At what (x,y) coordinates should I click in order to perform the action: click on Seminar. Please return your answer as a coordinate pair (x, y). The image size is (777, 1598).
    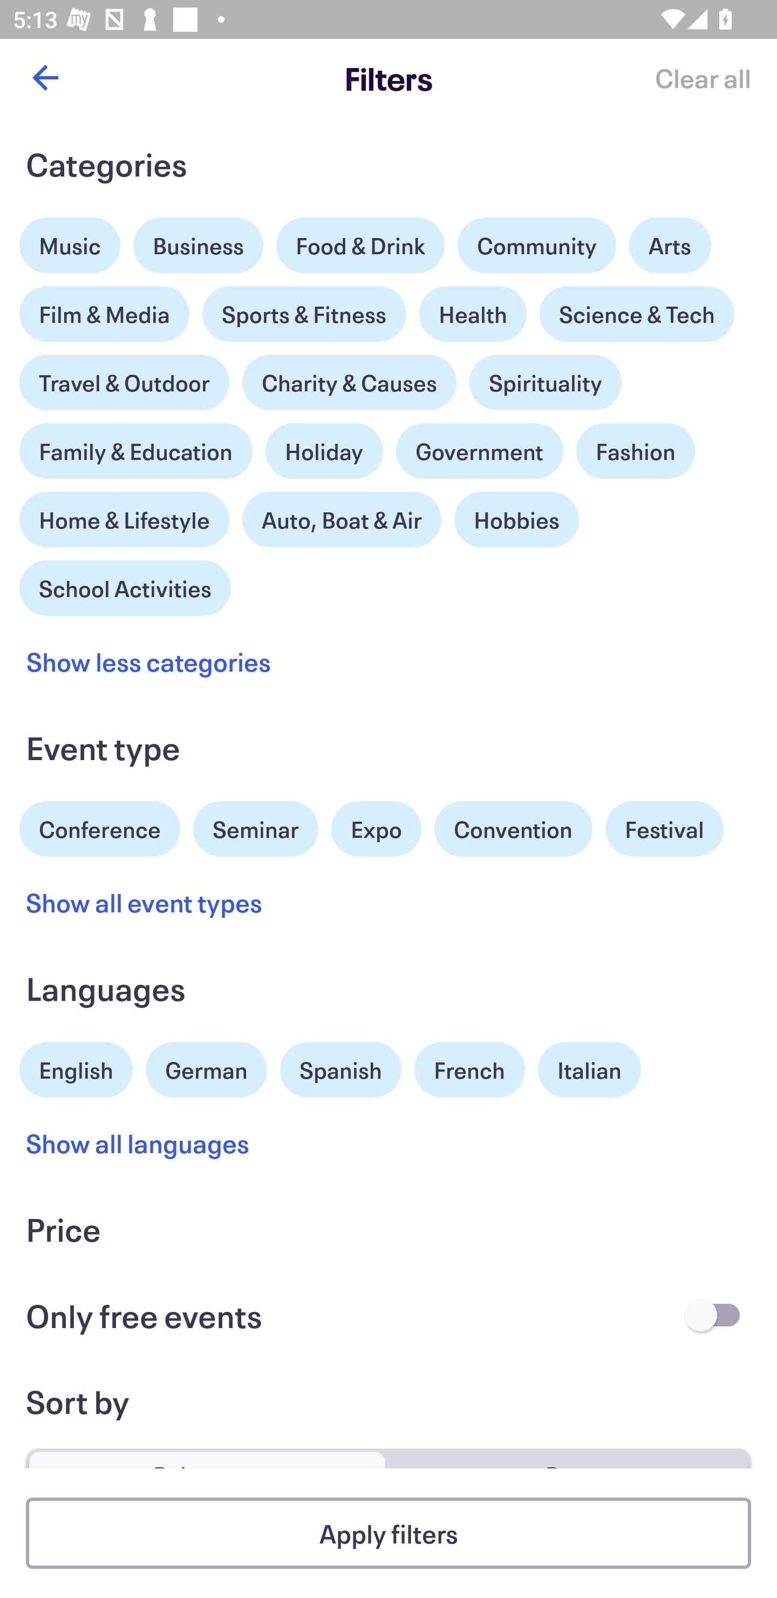
    Looking at the image, I should click on (256, 829).